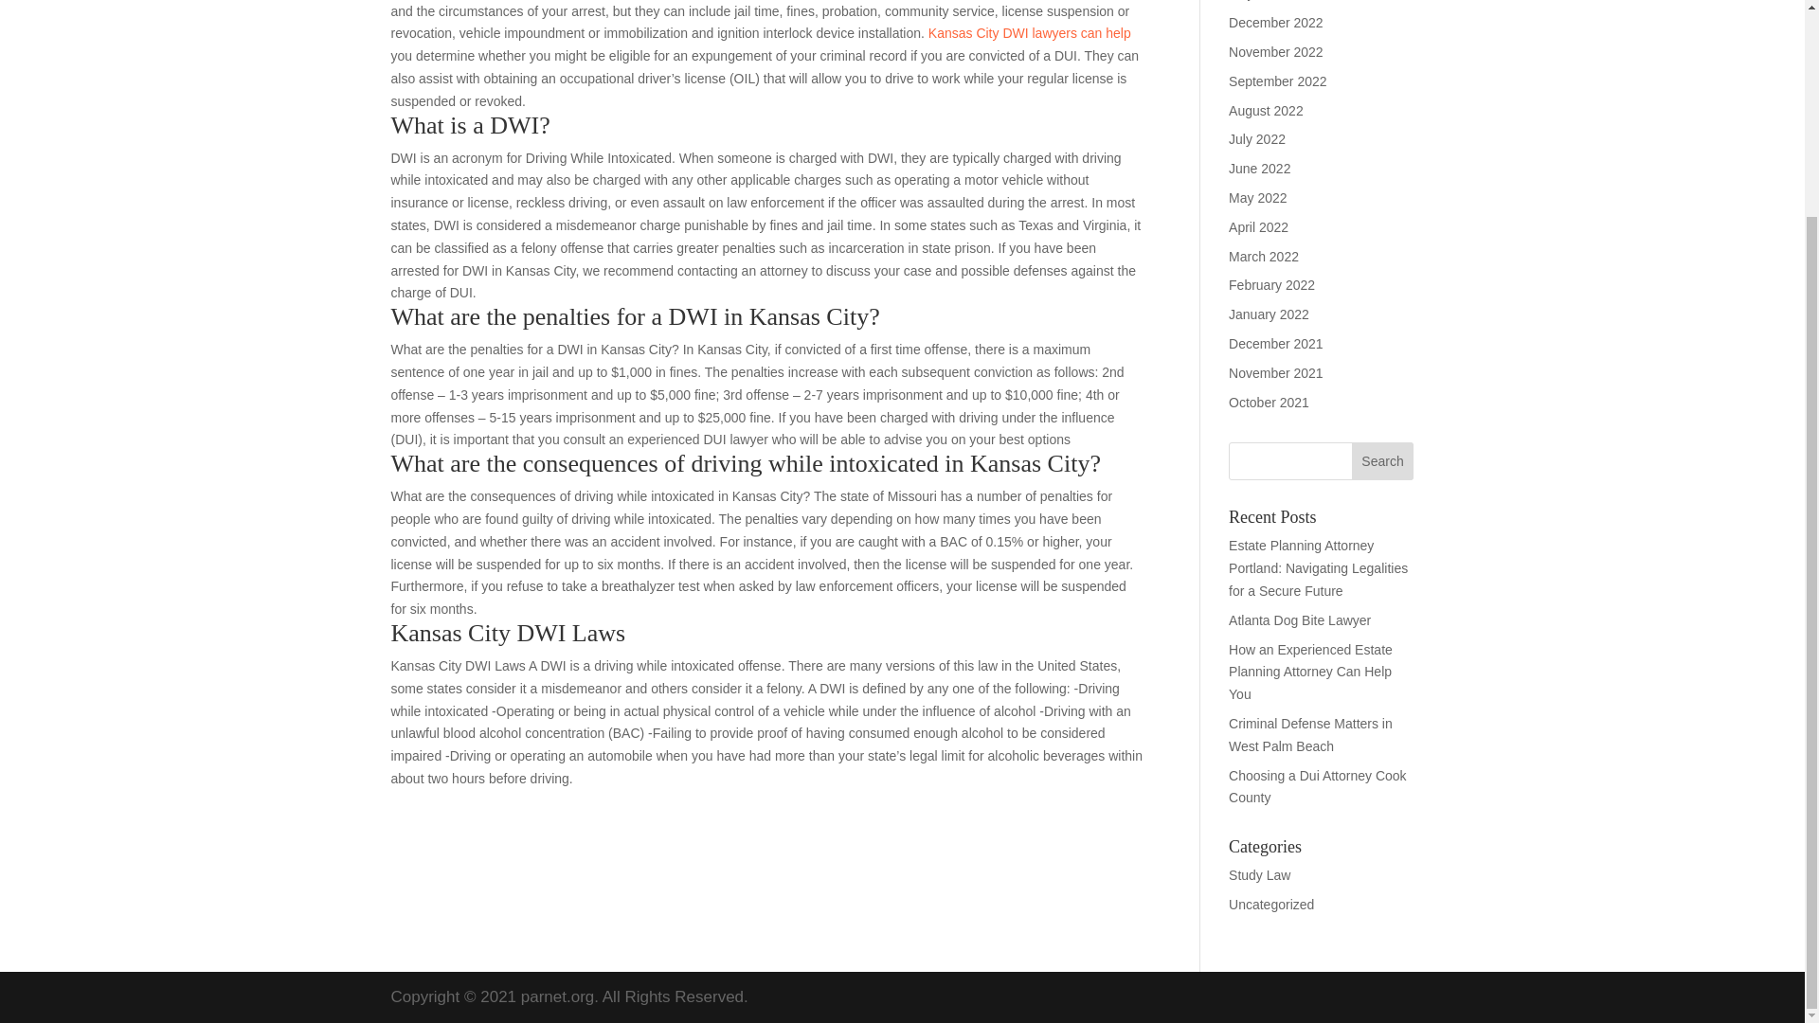 This screenshot has height=1023, width=1819. What do you see at coordinates (1264, 256) in the screenshot?
I see `March 2022` at bounding box center [1264, 256].